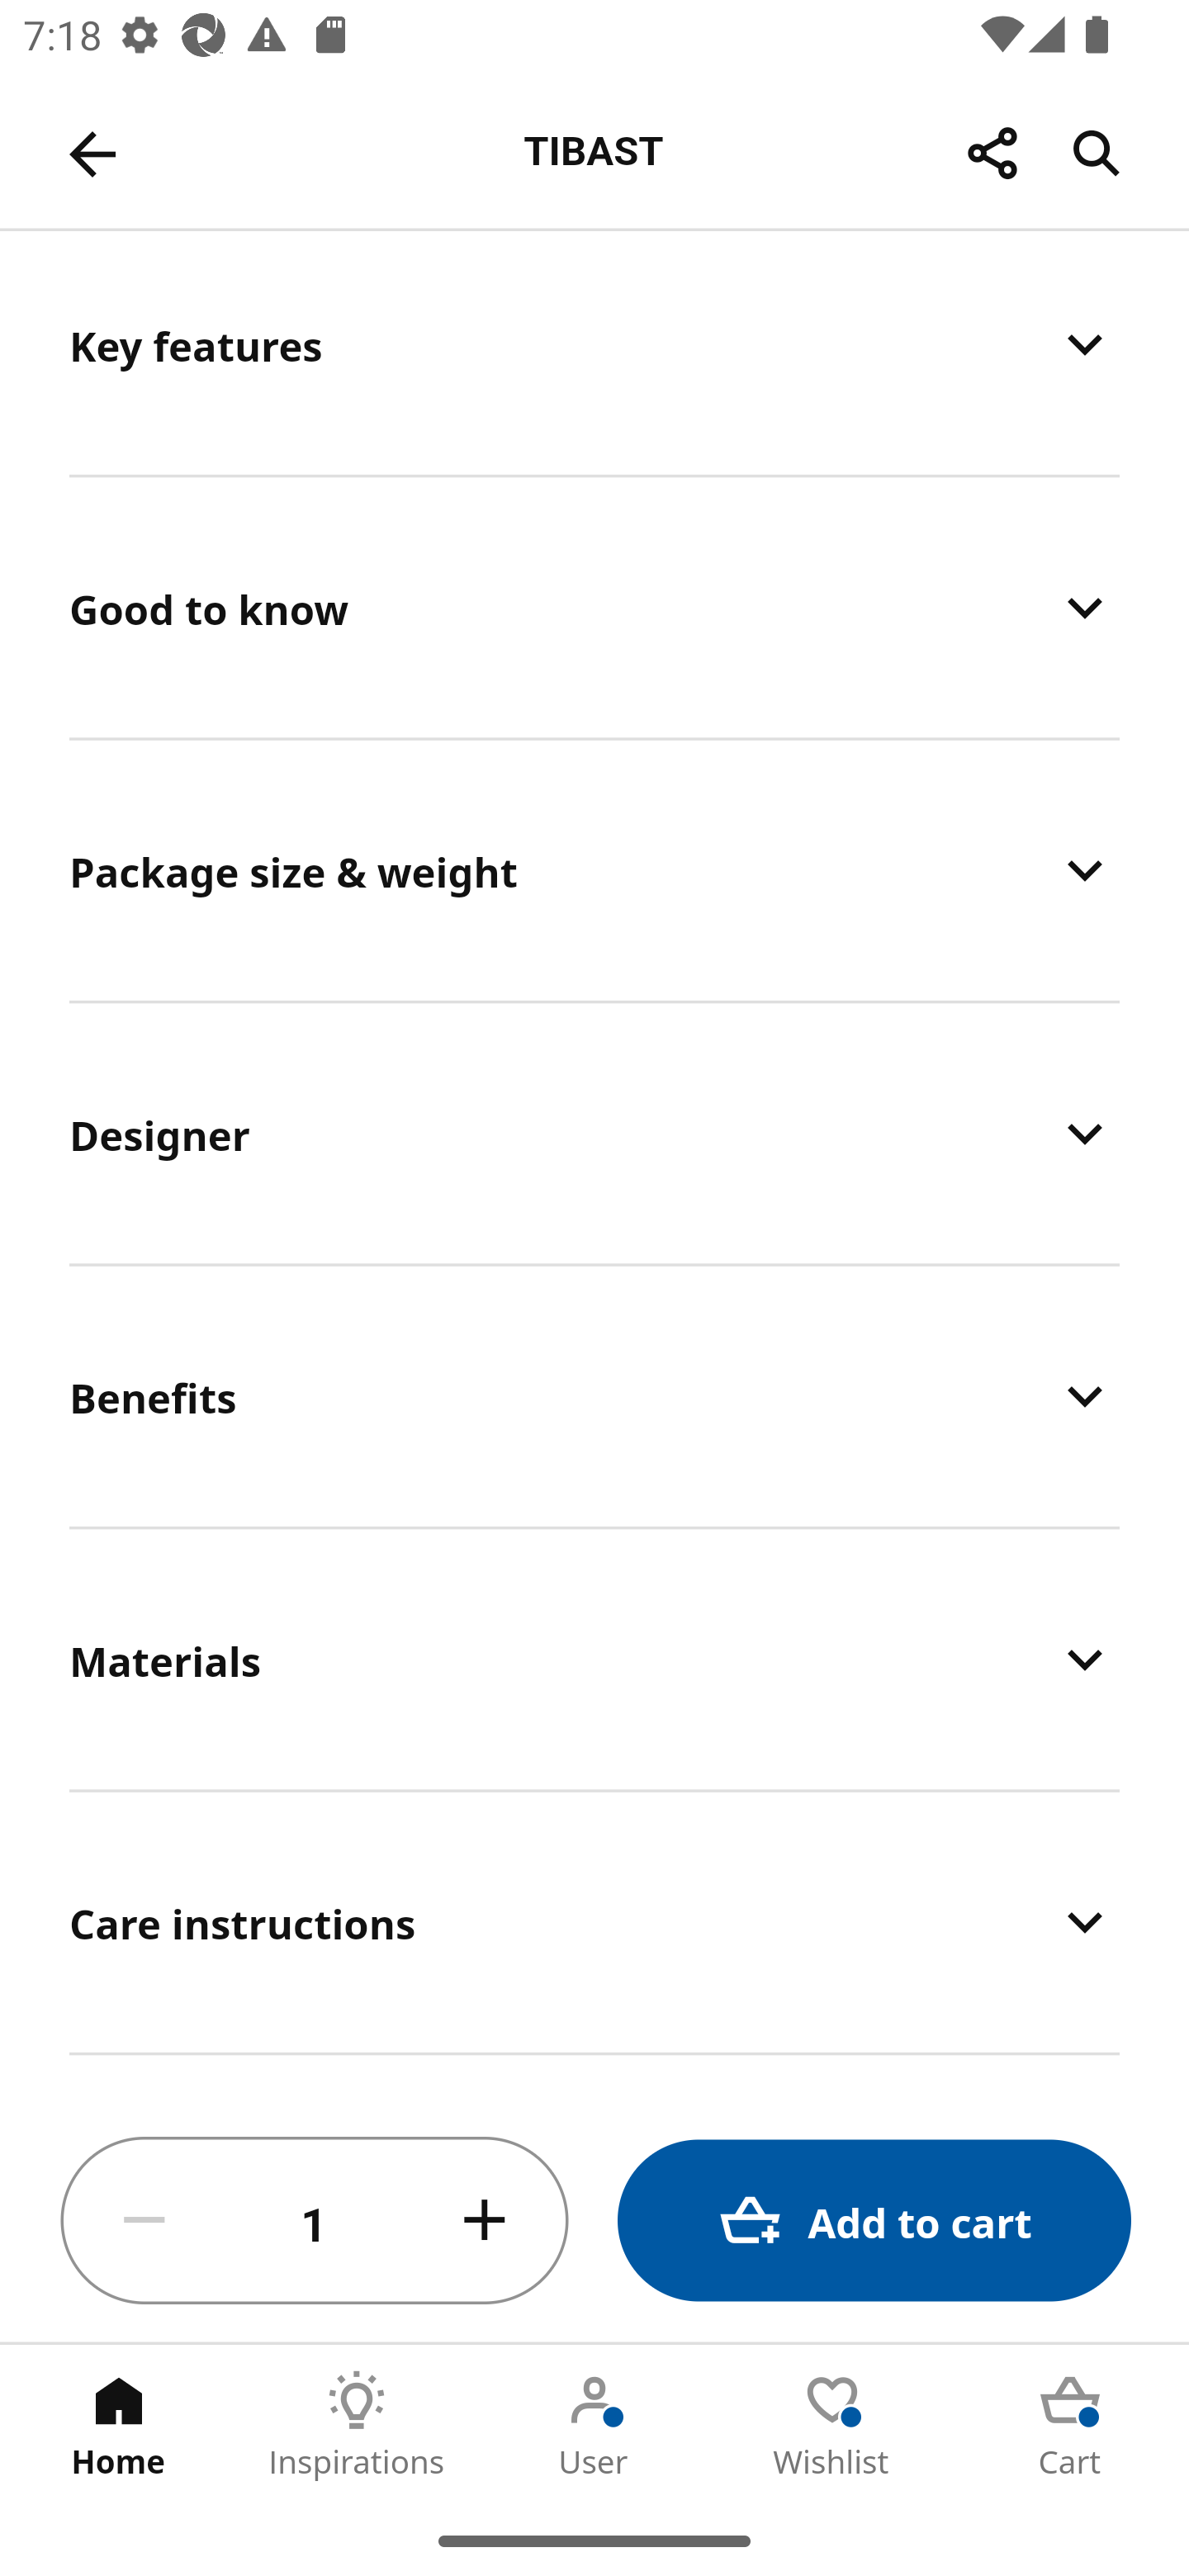 Image resolution: width=1189 pixels, height=2576 pixels. Describe the element at coordinates (315, 2221) in the screenshot. I see `1` at that location.